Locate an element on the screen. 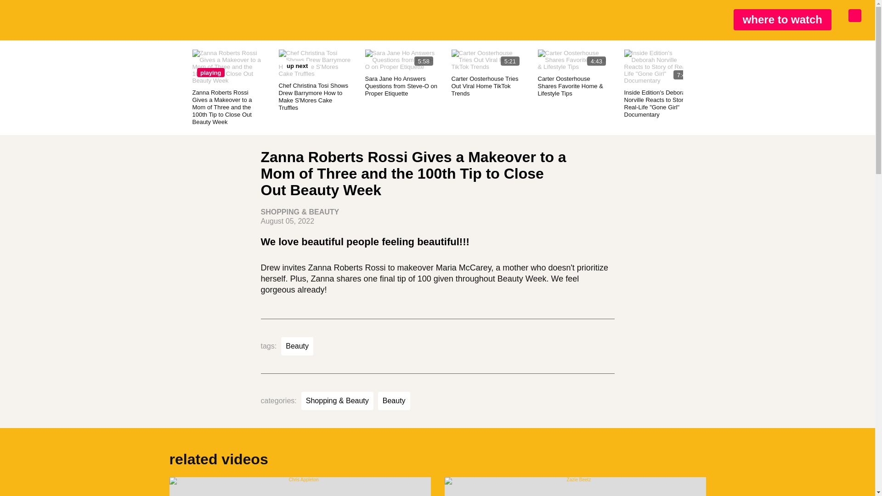 Image resolution: width=882 pixels, height=496 pixels. where to watch is located at coordinates (783, 19).